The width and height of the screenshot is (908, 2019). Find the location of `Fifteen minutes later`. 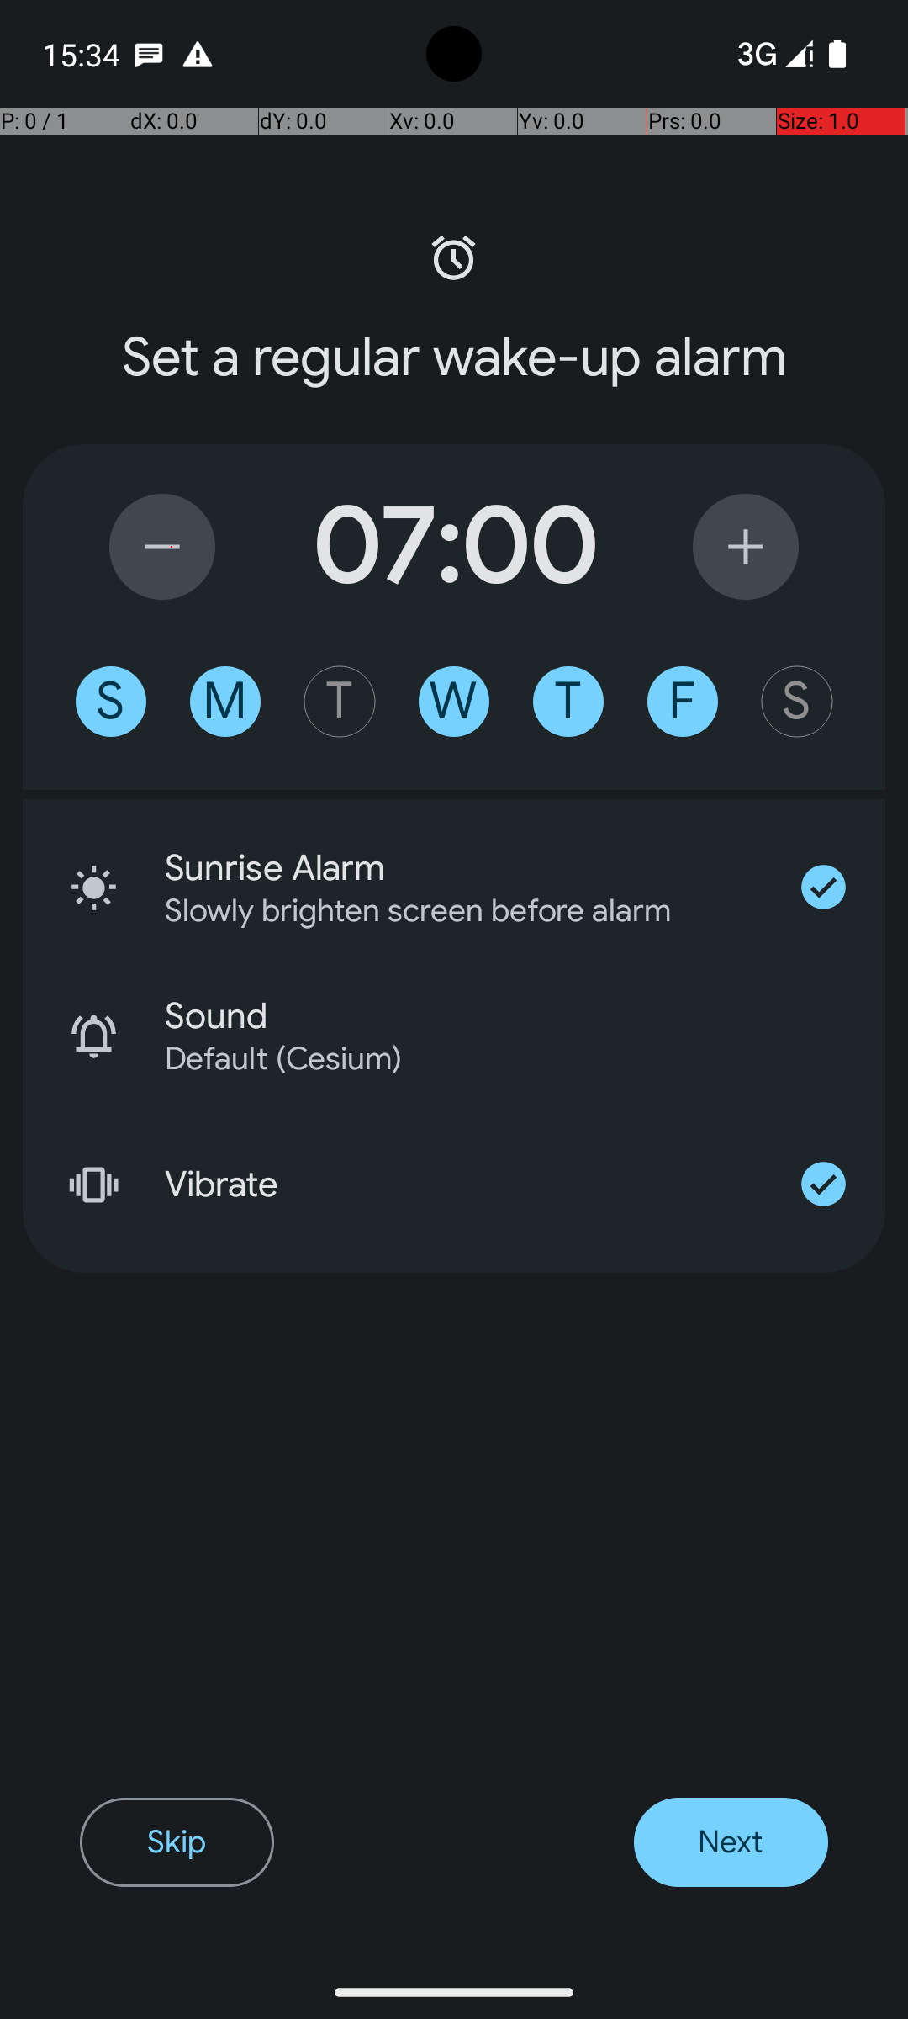

Fifteen minutes later is located at coordinates (746, 547).